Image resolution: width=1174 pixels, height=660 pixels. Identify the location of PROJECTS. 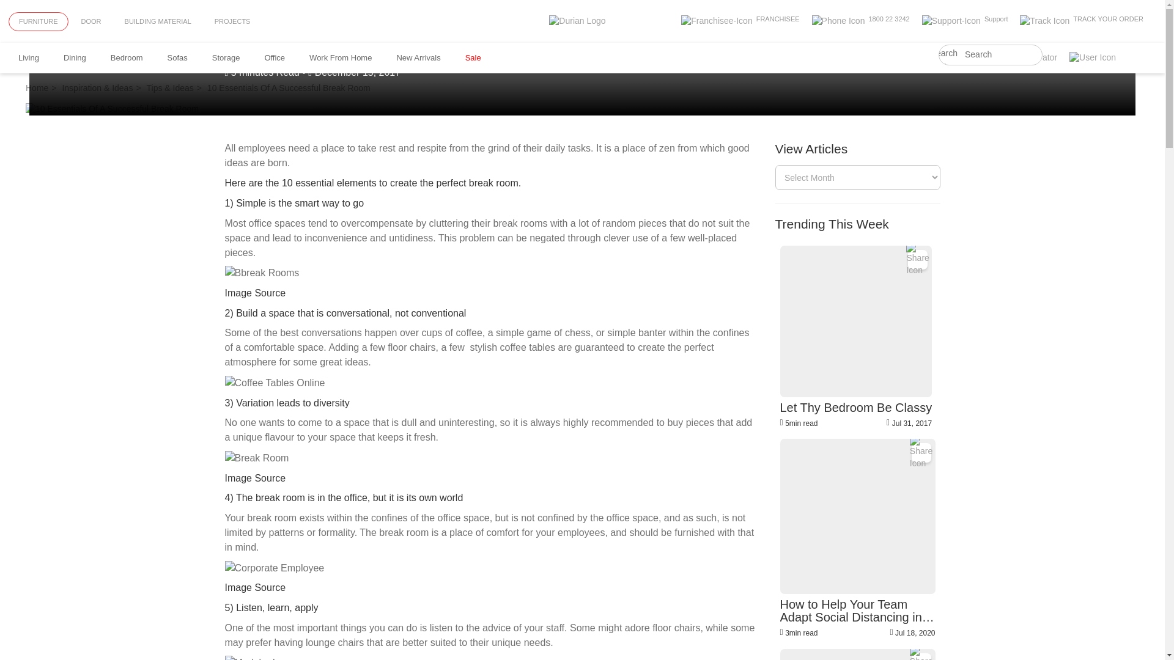
(232, 21).